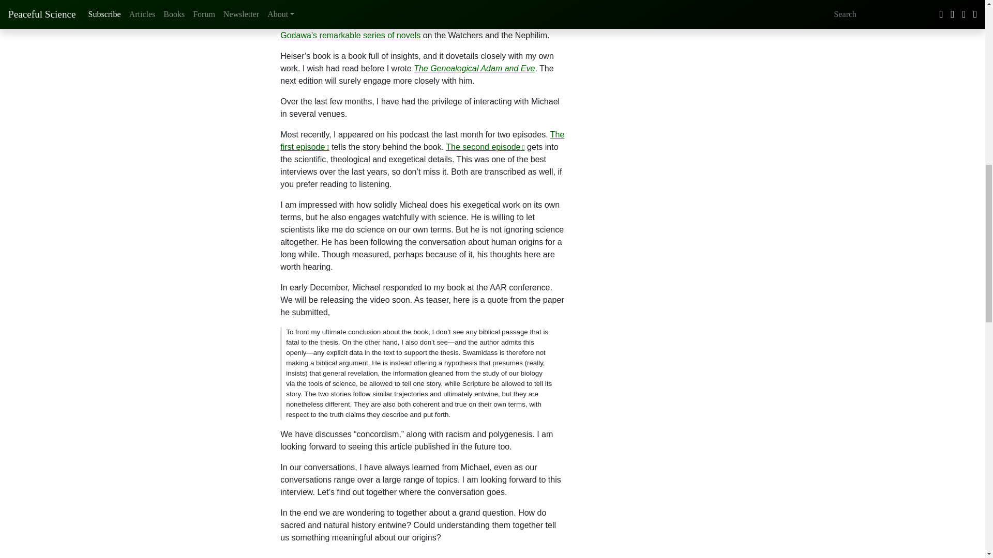 This screenshot has width=993, height=558. Describe the element at coordinates (474, 68) in the screenshot. I see `The Genealogical Adam and Eve` at that location.